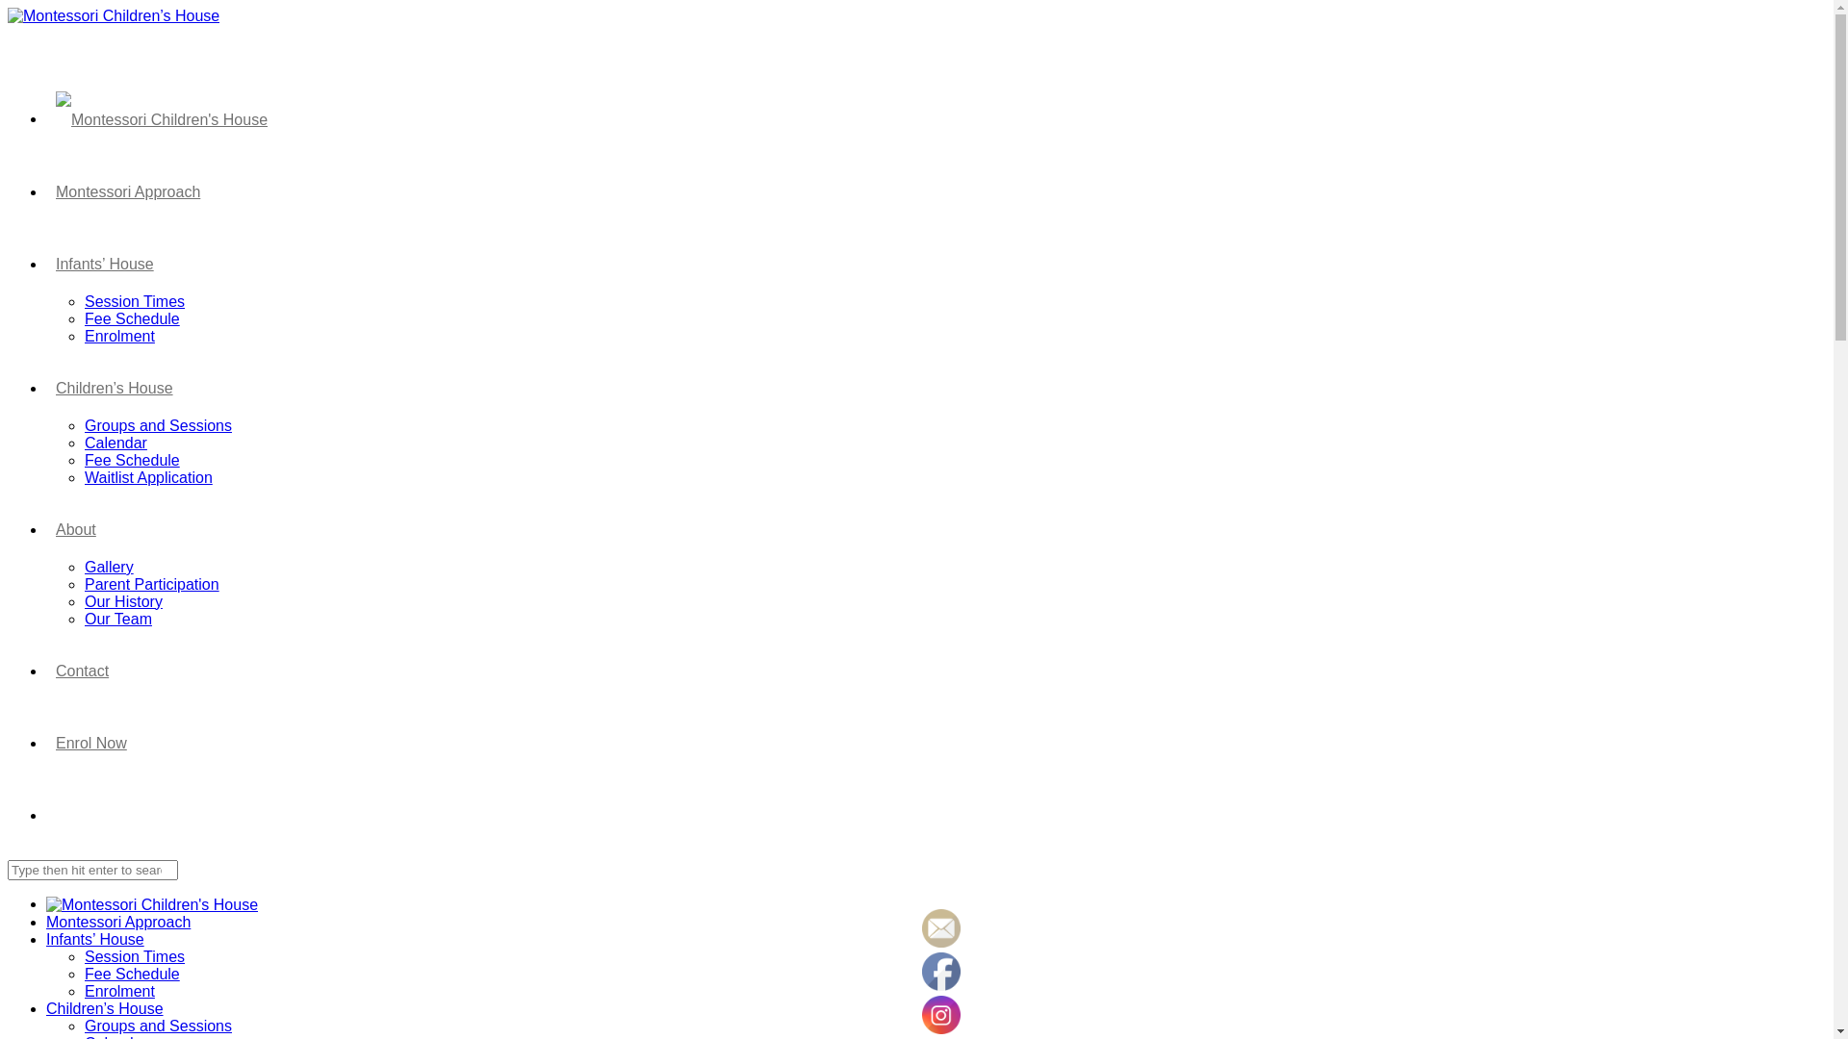  What do you see at coordinates (941, 972) in the screenshot?
I see `Facebook` at bounding box center [941, 972].